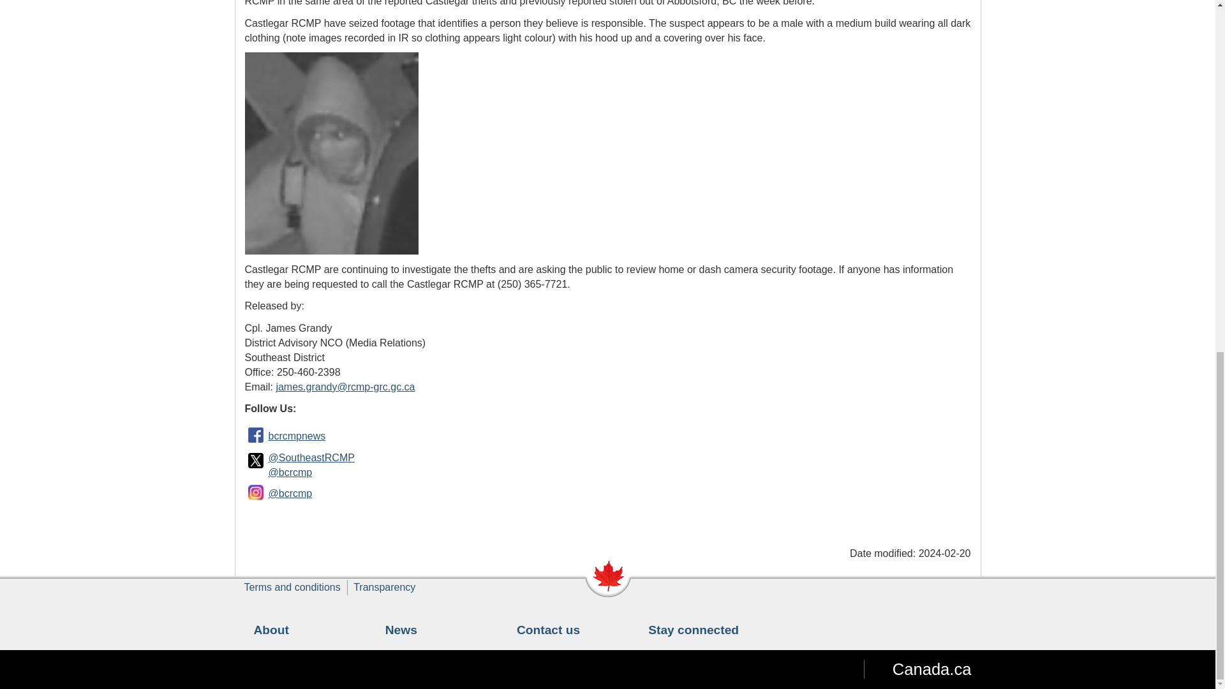  I want to click on Canada.ca, so click(917, 669).